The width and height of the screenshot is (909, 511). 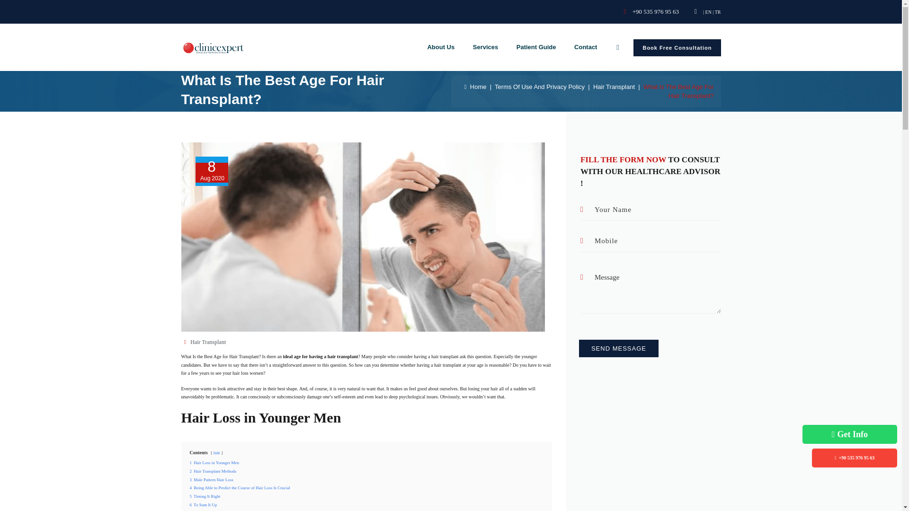 I want to click on Book Free Consultation, so click(x=677, y=47).